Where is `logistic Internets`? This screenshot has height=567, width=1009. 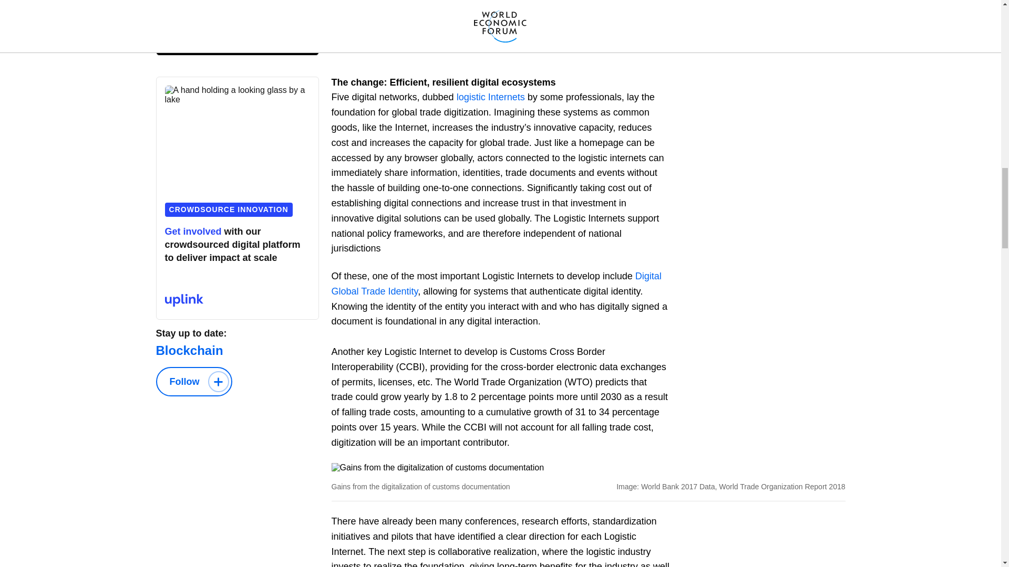
logistic Internets is located at coordinates (491, 97).